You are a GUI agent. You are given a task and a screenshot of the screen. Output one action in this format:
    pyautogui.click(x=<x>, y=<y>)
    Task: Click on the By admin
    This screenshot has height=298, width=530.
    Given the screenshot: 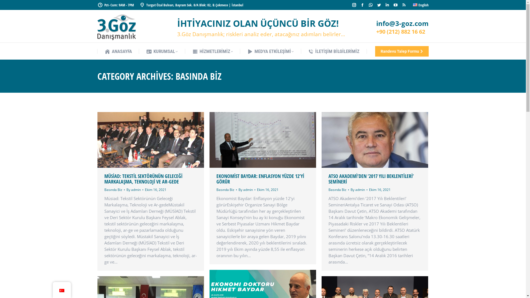 What is the action you would take?
    pyautogui.click(x=135, y=190)
    